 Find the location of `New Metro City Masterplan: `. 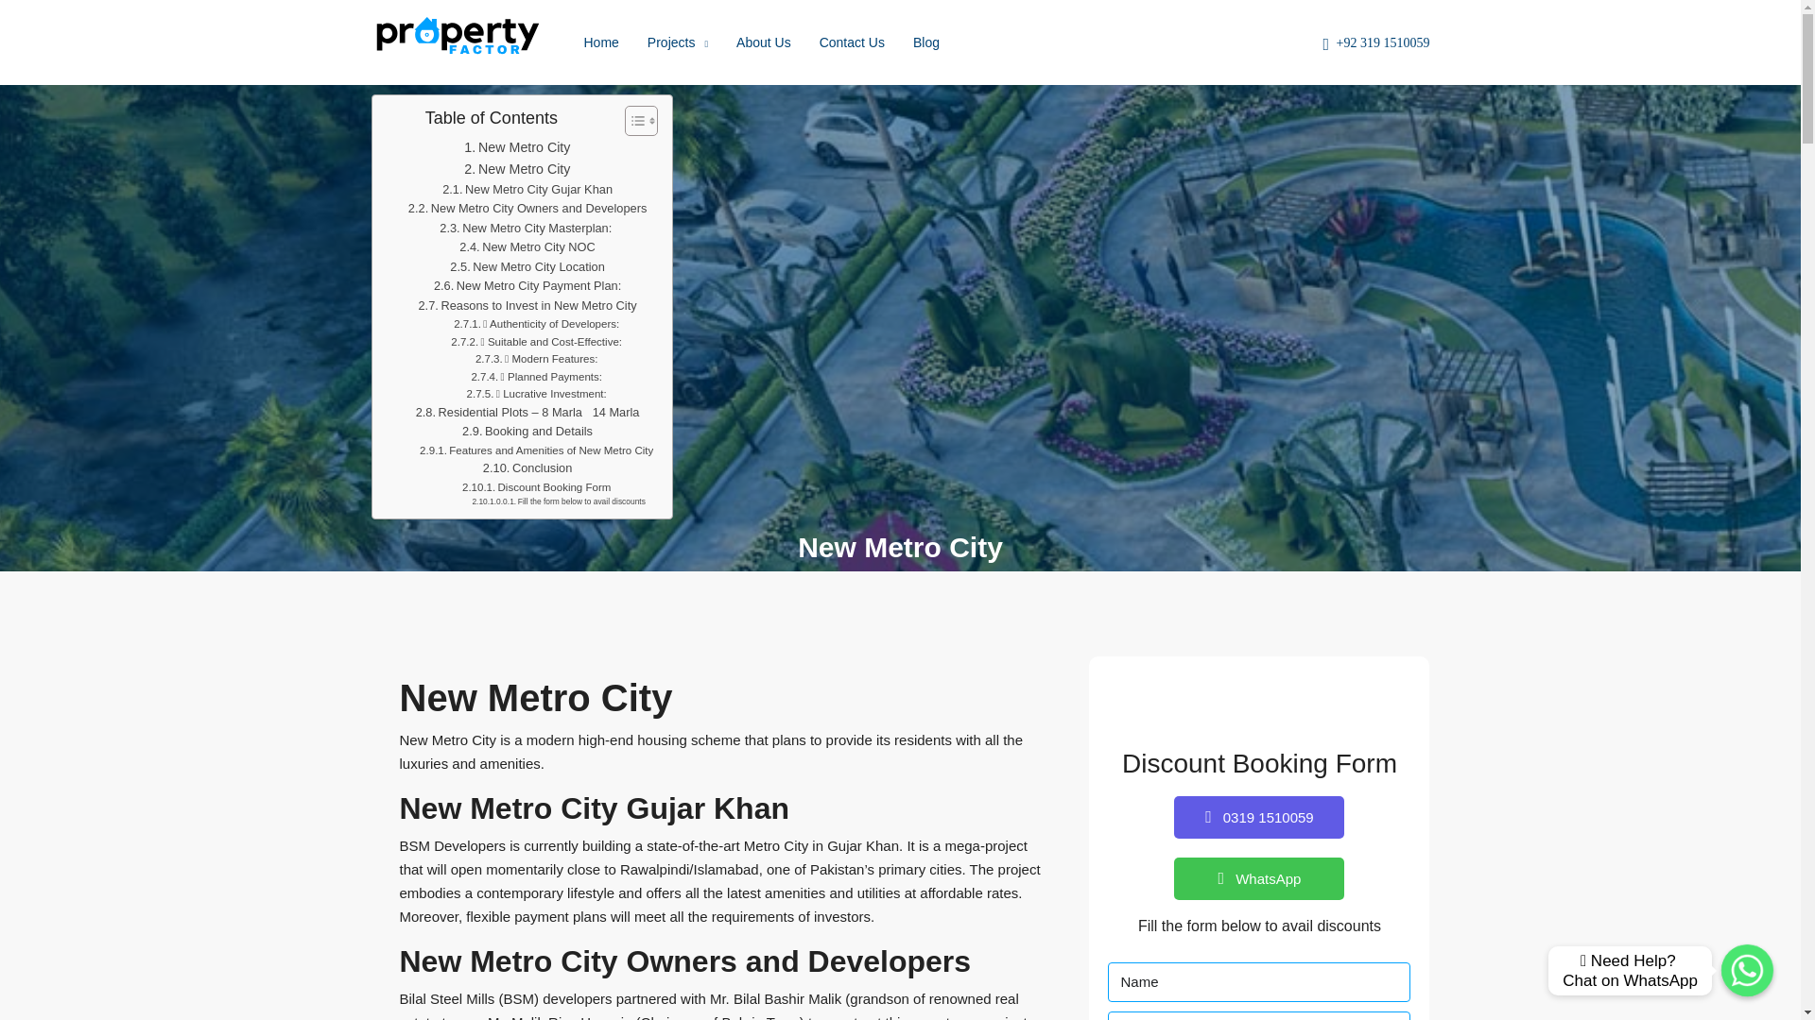

New Metro City Masterplan:  is located at coordinates (527, 229).